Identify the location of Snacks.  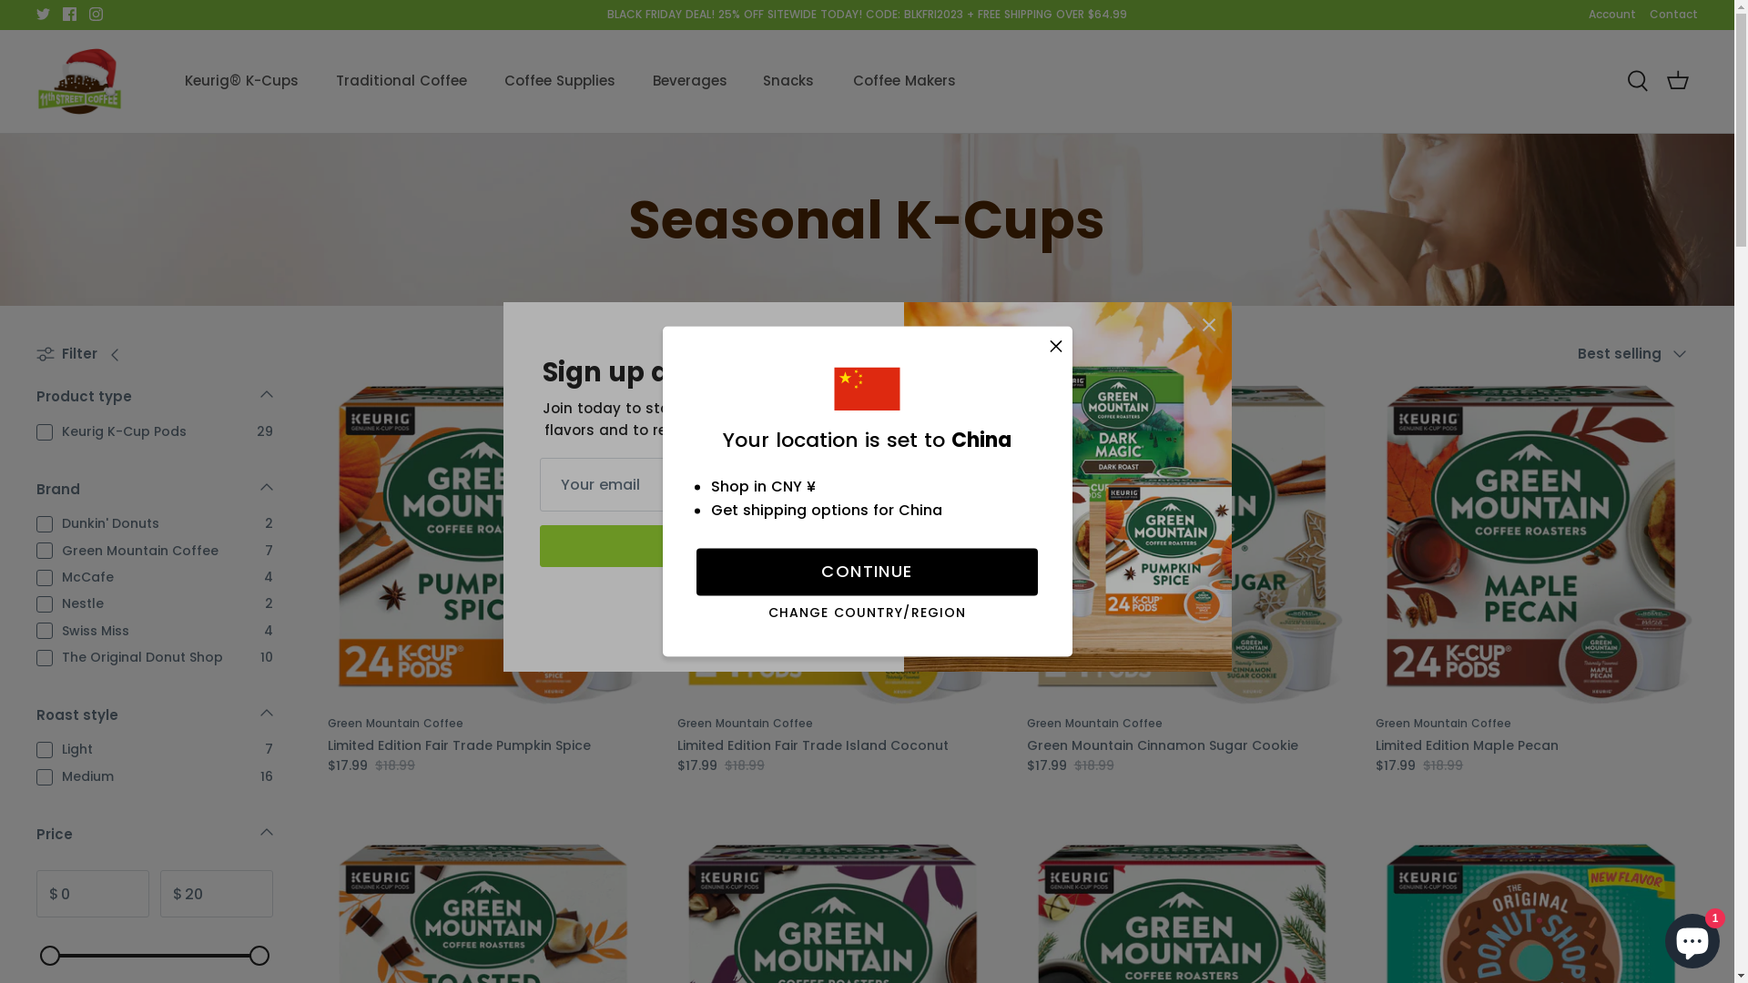
(763, 82).